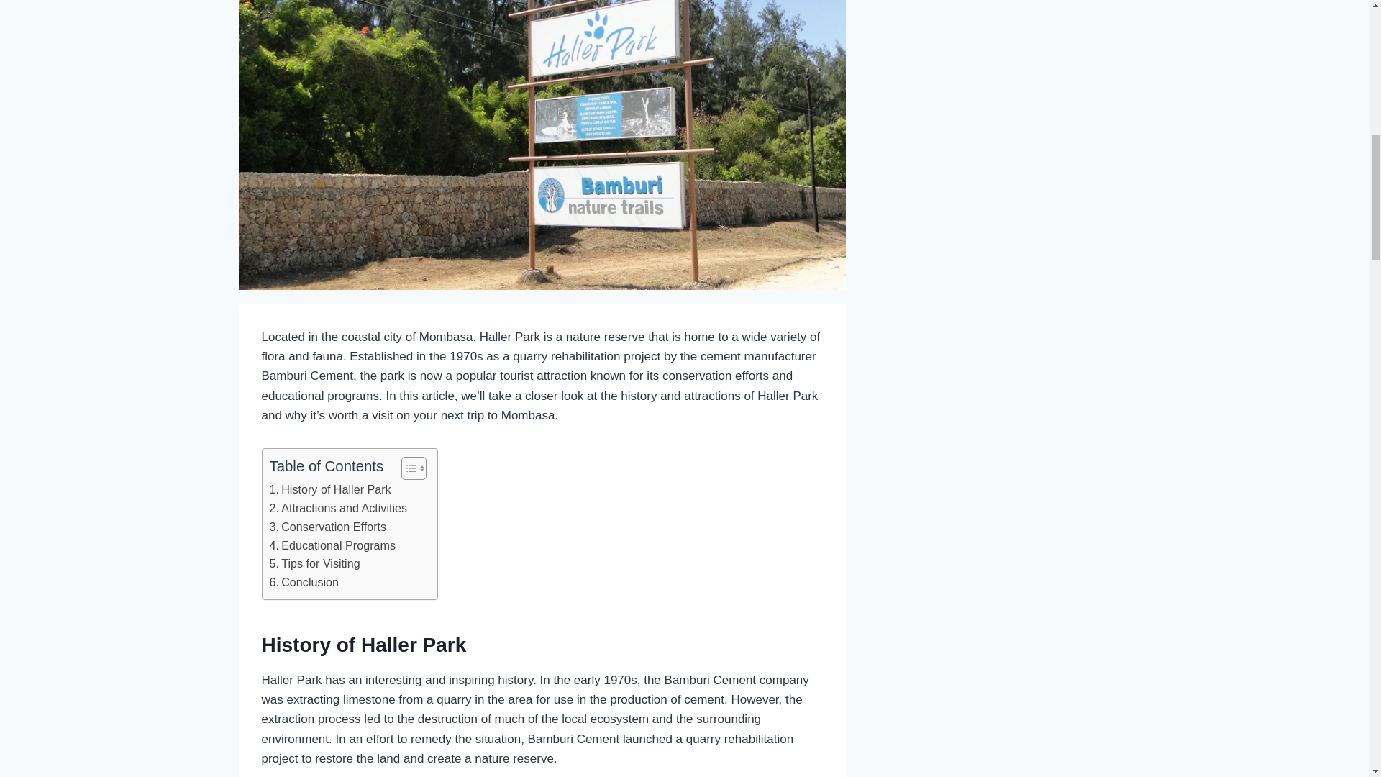  Describe the element at coordinates (338, 509) in the screenshot. I see `Attractions and Activities` at that location.